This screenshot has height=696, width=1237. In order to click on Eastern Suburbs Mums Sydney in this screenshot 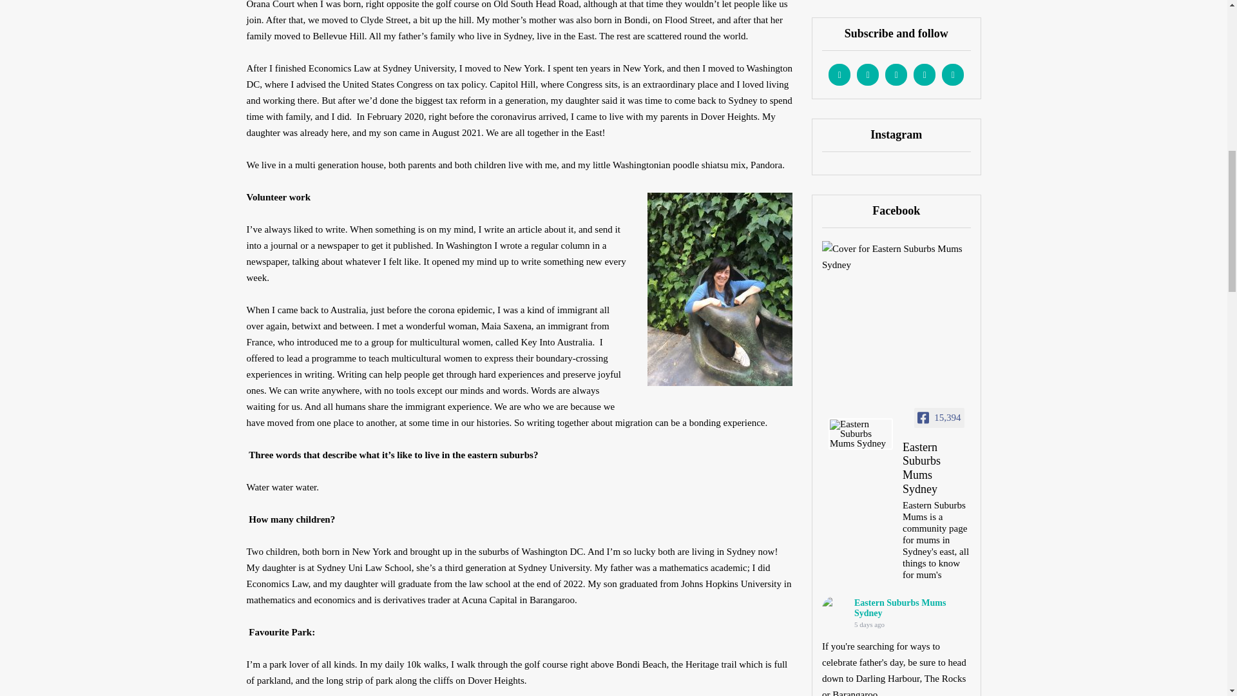, I will do `click(835, 608)`.